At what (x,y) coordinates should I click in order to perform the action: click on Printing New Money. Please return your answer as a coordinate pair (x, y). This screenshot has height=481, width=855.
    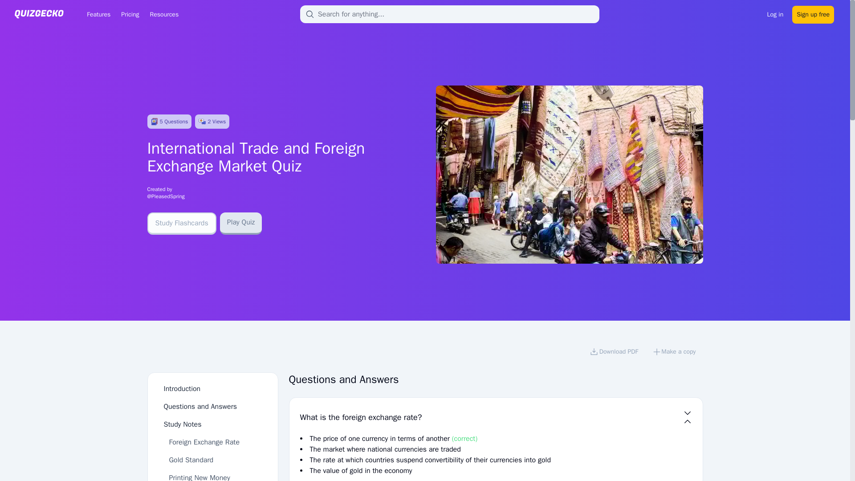
    Looking at the image, I should click on (199, 477).